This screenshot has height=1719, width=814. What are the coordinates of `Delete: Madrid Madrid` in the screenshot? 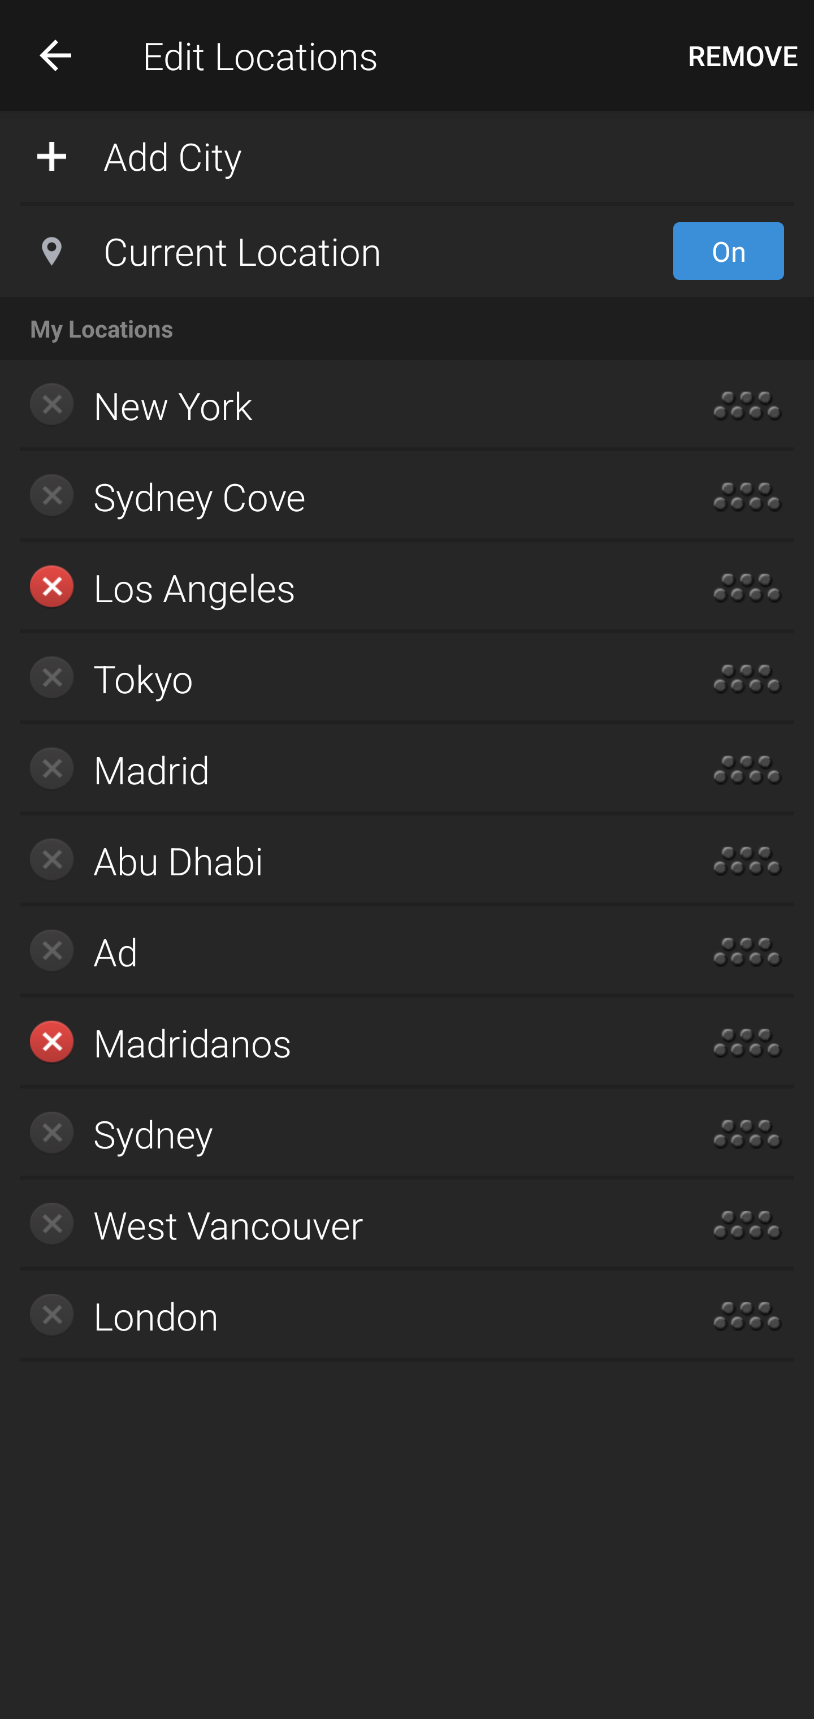 It's located at (341, 769).